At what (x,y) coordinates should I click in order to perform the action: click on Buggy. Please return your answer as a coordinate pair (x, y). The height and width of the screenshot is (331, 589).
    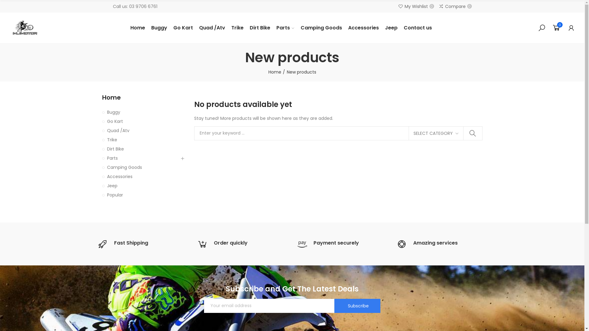
    Looking at the image, I should click on (159, 28).